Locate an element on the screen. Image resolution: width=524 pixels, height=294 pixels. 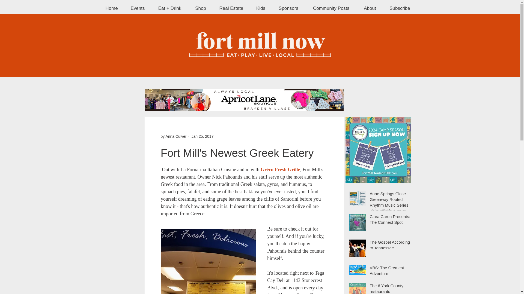
Sponsors is located at coordinates (289, 8).